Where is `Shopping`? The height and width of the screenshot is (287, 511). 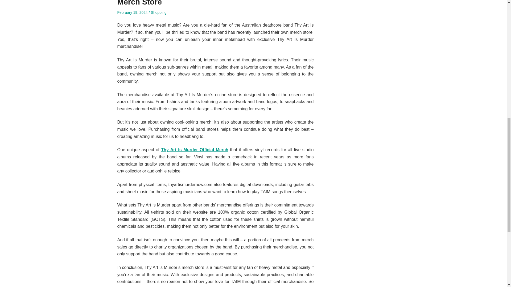
Shopping is located at coordinates (159, 12).